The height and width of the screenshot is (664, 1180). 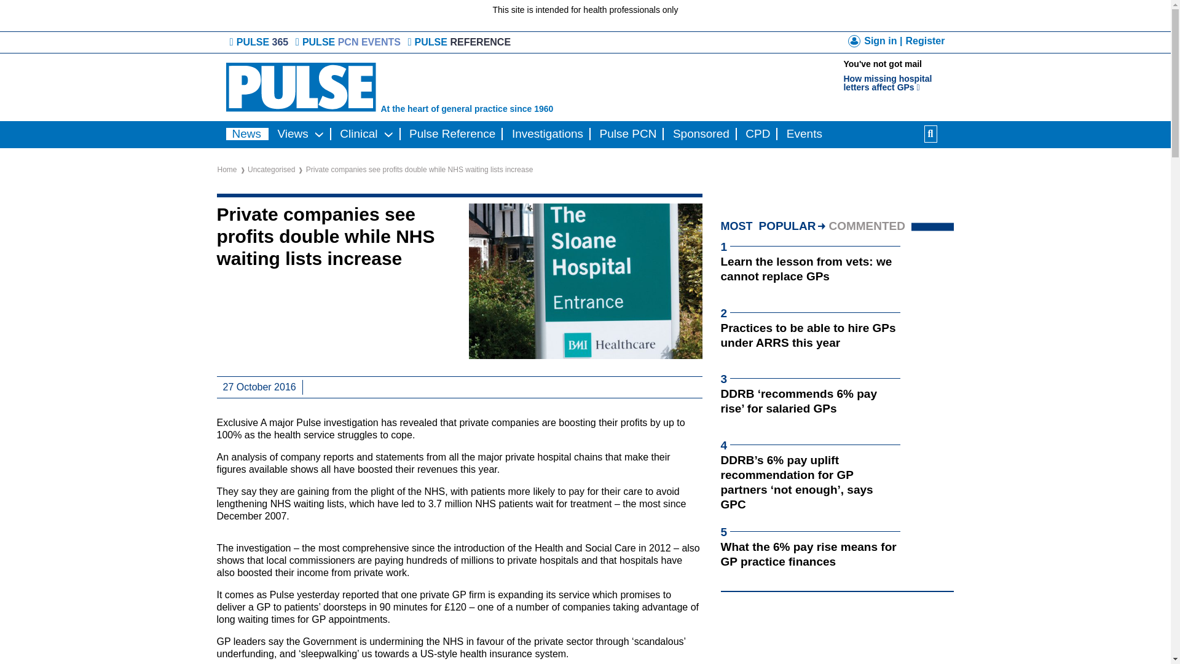 I want to click on Pulse Reference, so click(x=452, y=134).